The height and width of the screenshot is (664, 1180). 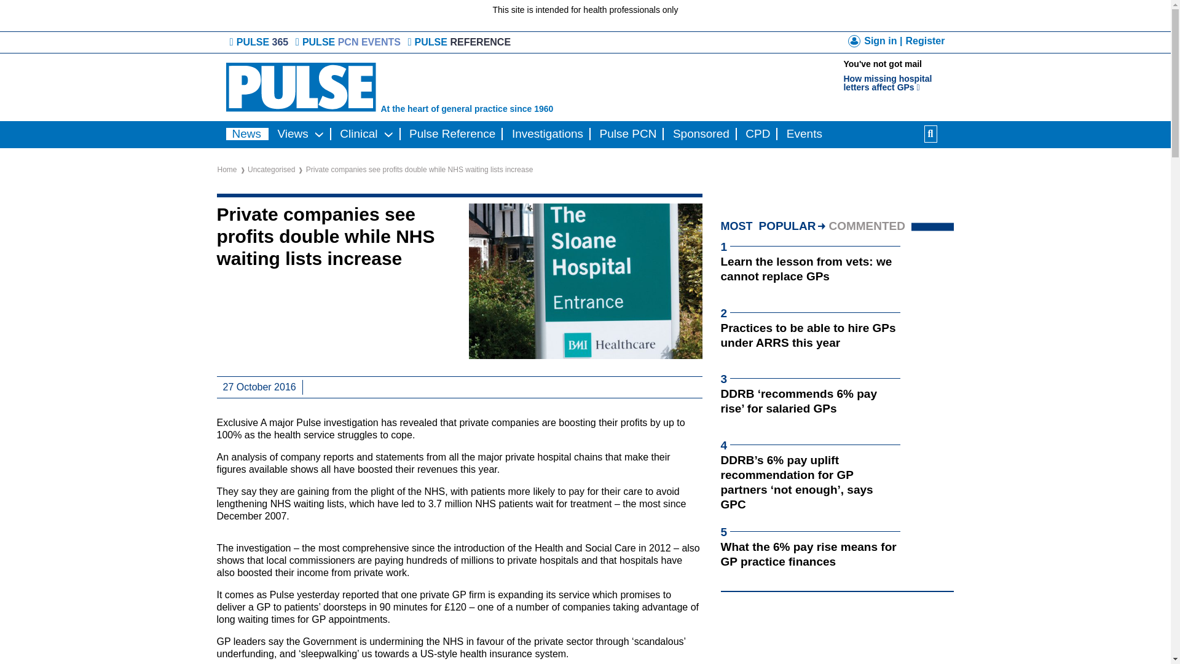 I want to click on Pulse Reference, so click(x=452, y=134).